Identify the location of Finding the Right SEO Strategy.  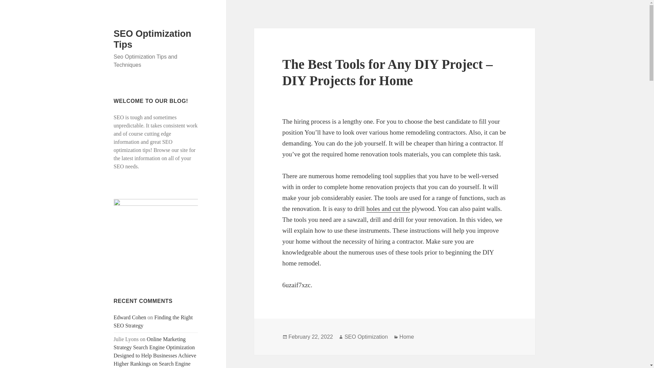
(153, 322).